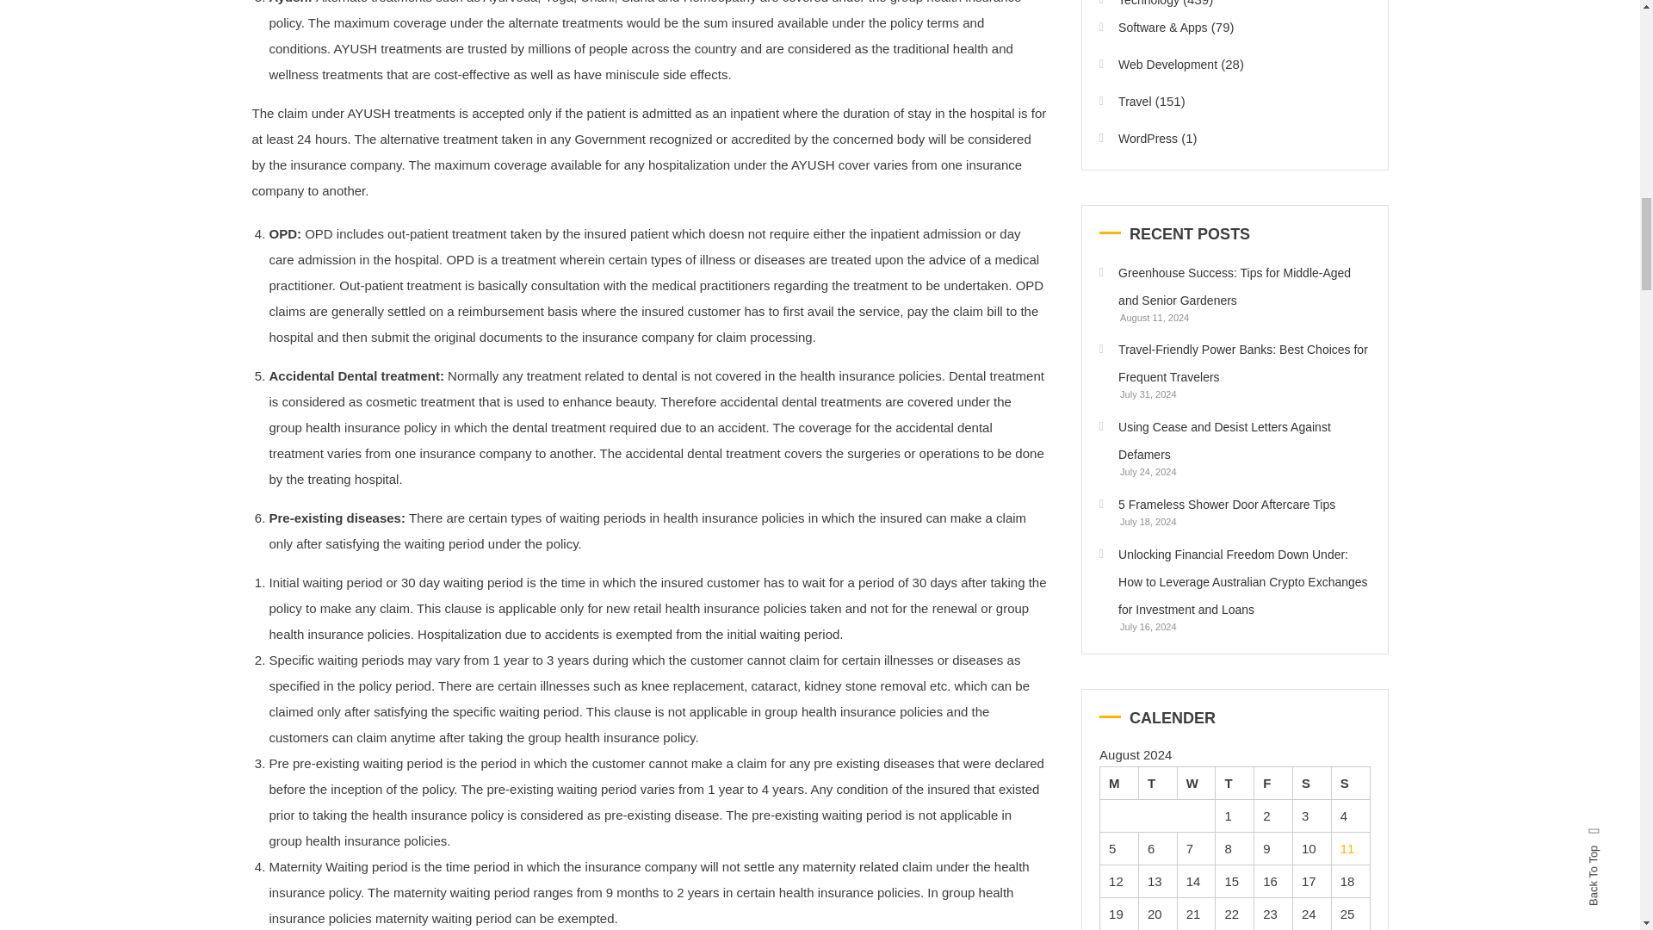 The image size is (1653, 930). I want to click on Monday, so click(1119, 782).